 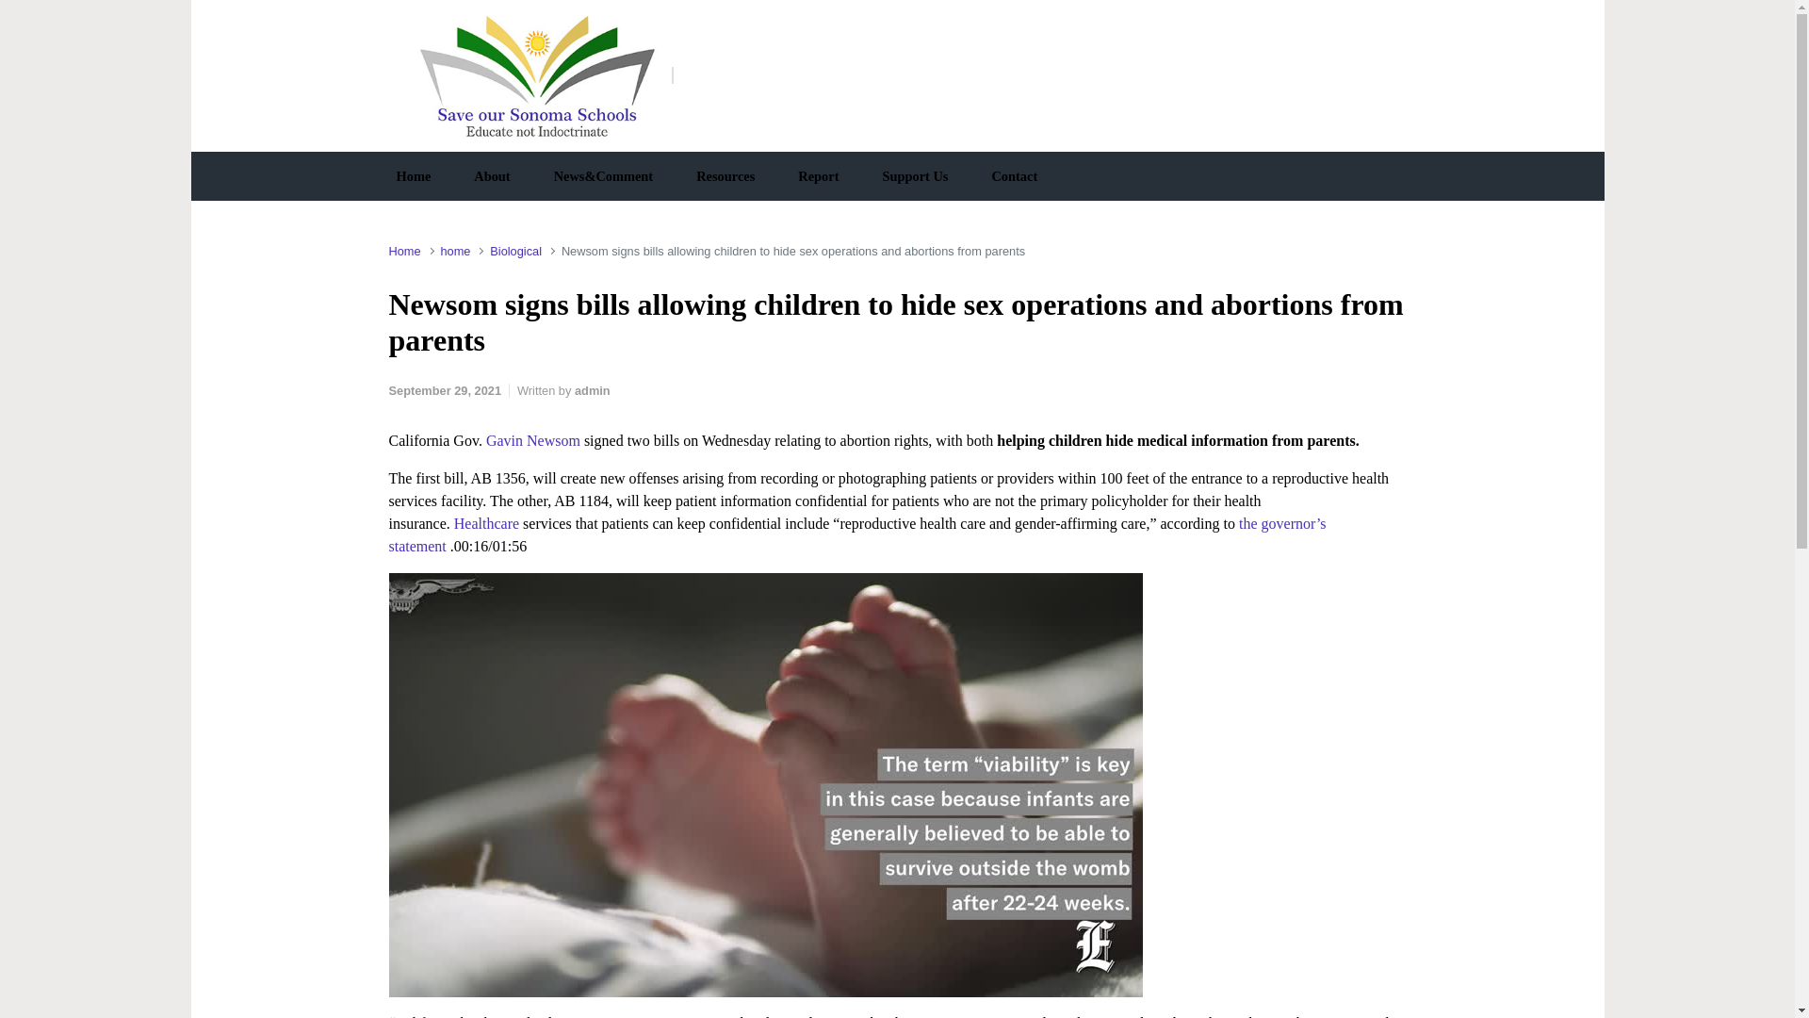 I want to click on Healthcare , so click(x=488, y=522).